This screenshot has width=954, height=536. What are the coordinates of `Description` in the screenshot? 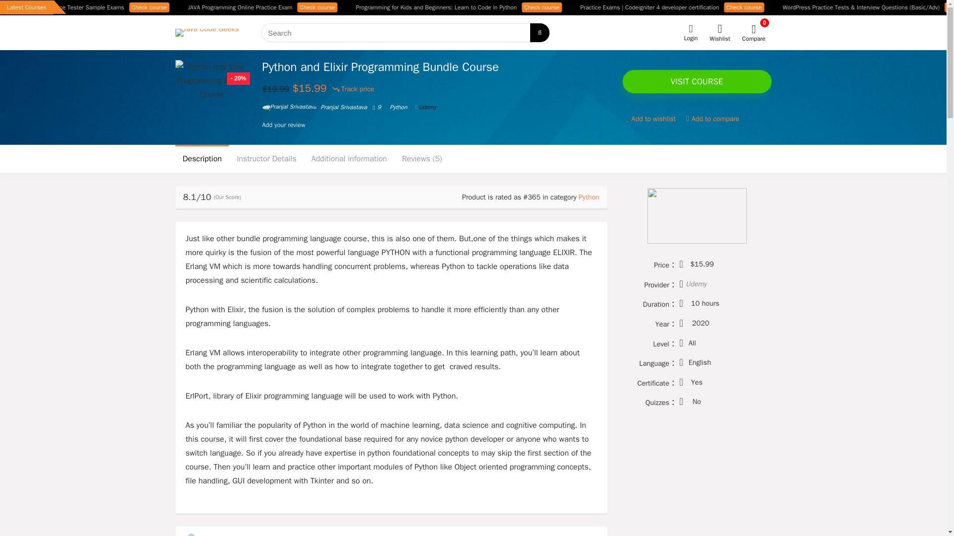 It's located at (202, 158).